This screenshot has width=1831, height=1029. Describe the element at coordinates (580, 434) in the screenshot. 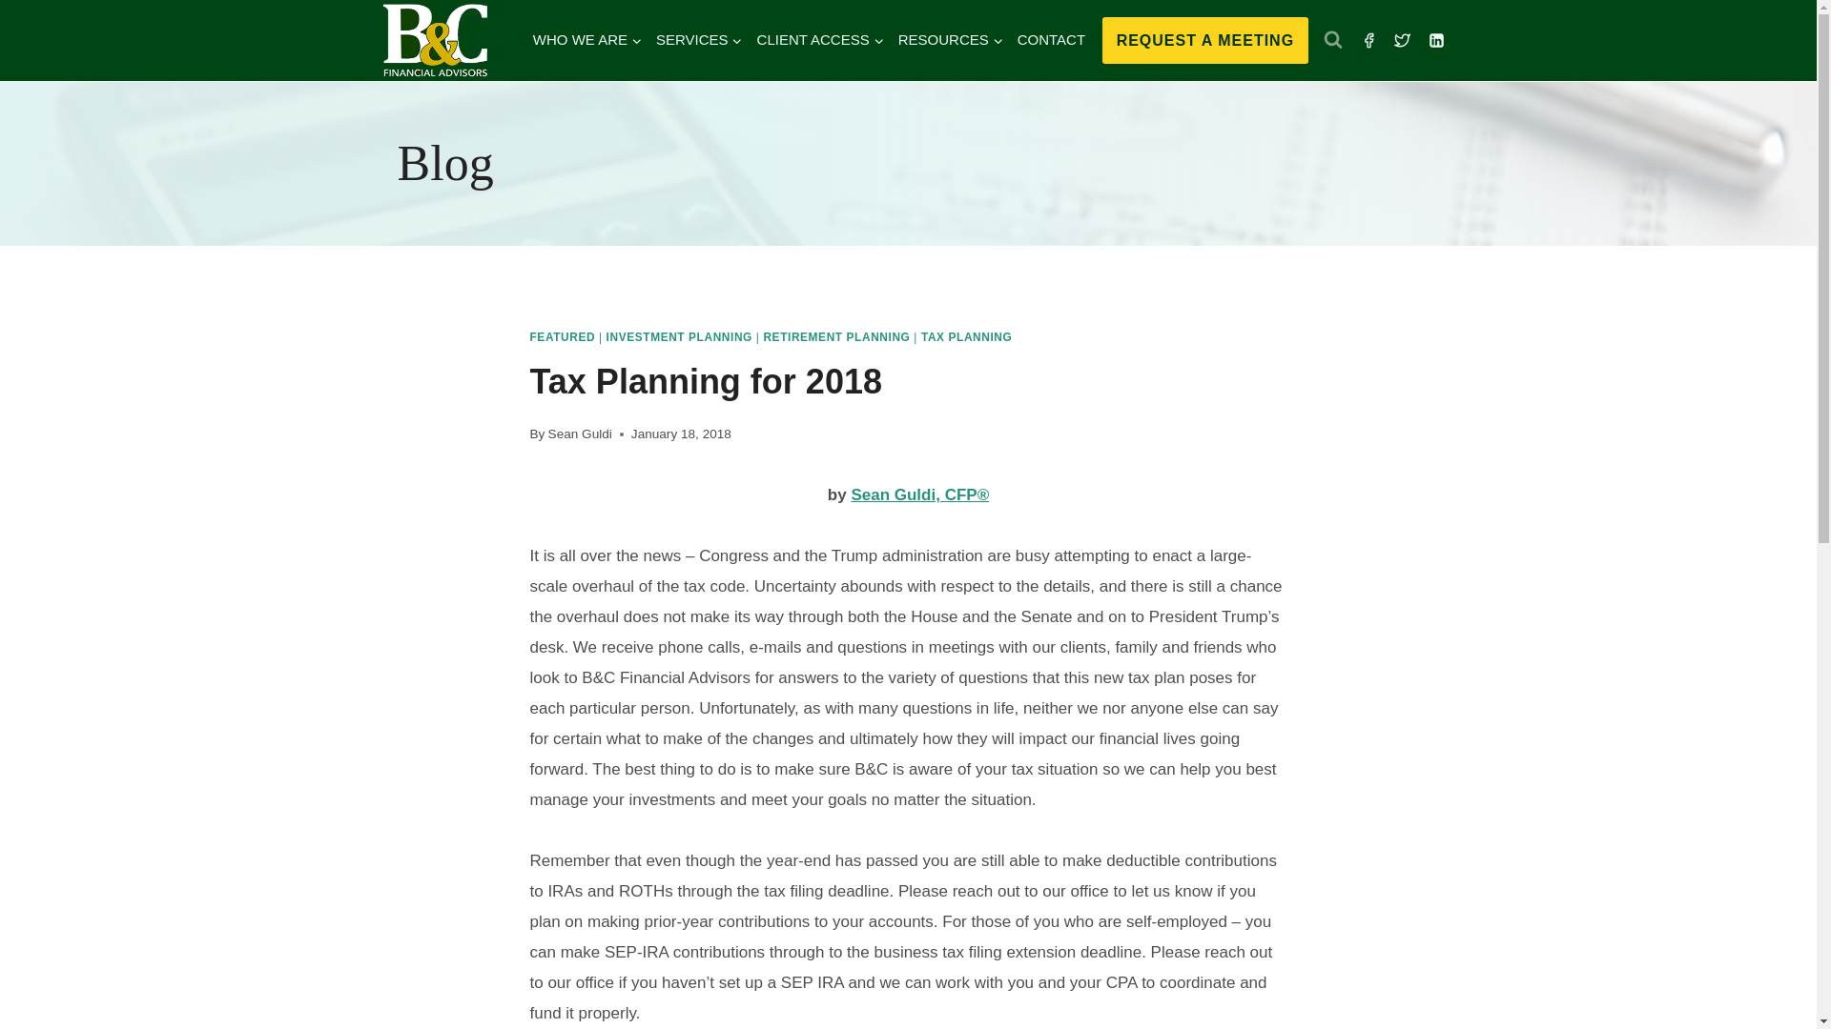

I see `Sean Guldi` at that location.